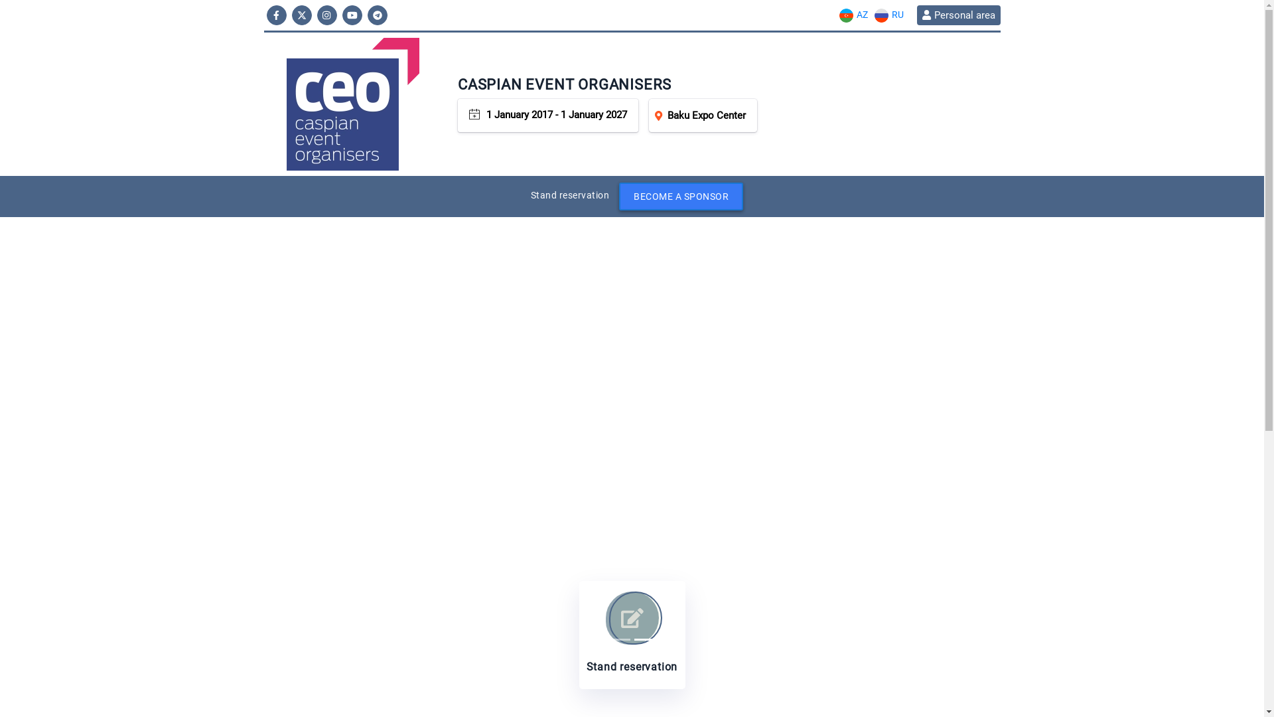 The image size is (1274, 717). What do you see at coordinates (853, 15) in the screenshot?
I see `AZ` at bounding box center [853, 15].